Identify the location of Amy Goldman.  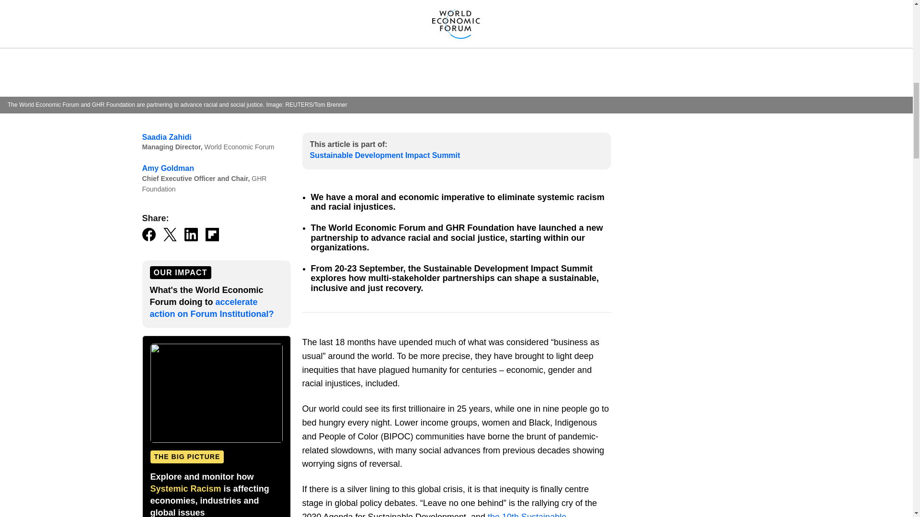
(167, 168).